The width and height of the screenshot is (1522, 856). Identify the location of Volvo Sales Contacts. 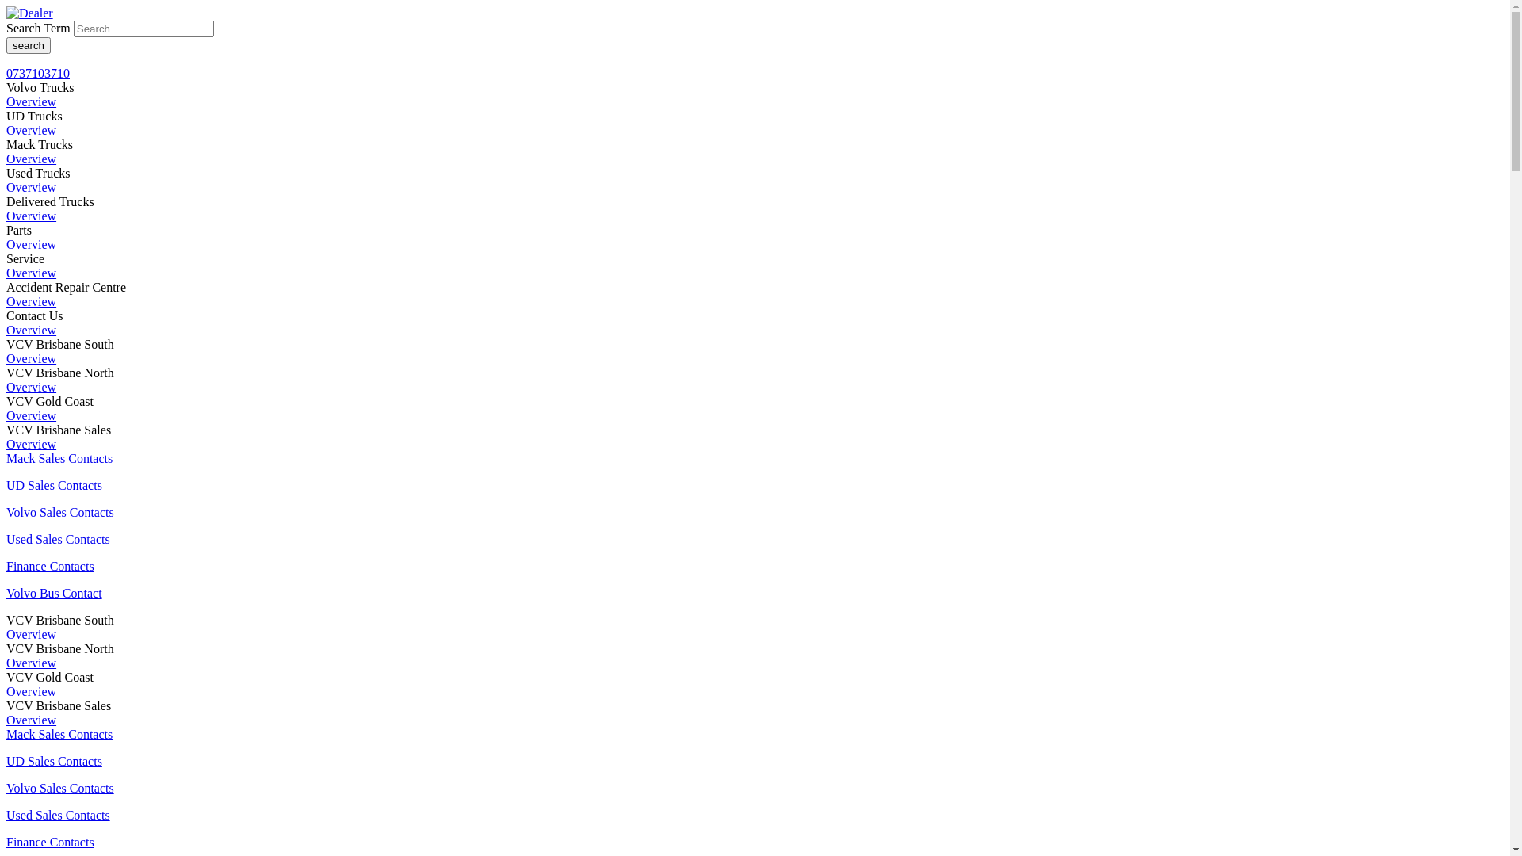
(60, 788).